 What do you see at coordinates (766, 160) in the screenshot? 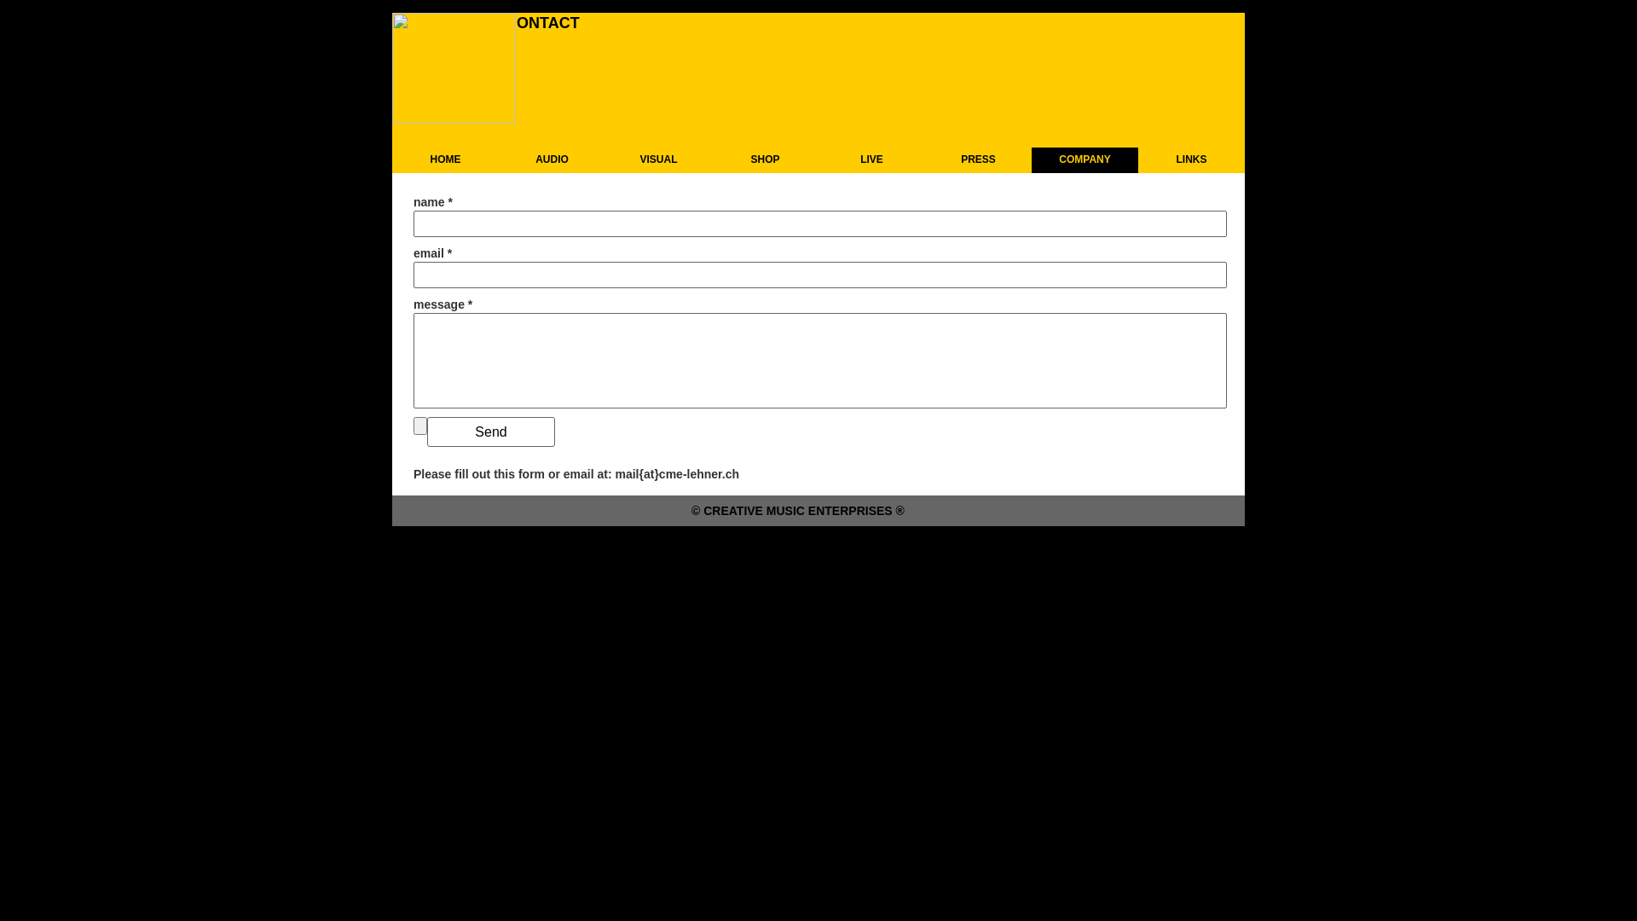
I see `SHOP` at bounding box center [766, 160].